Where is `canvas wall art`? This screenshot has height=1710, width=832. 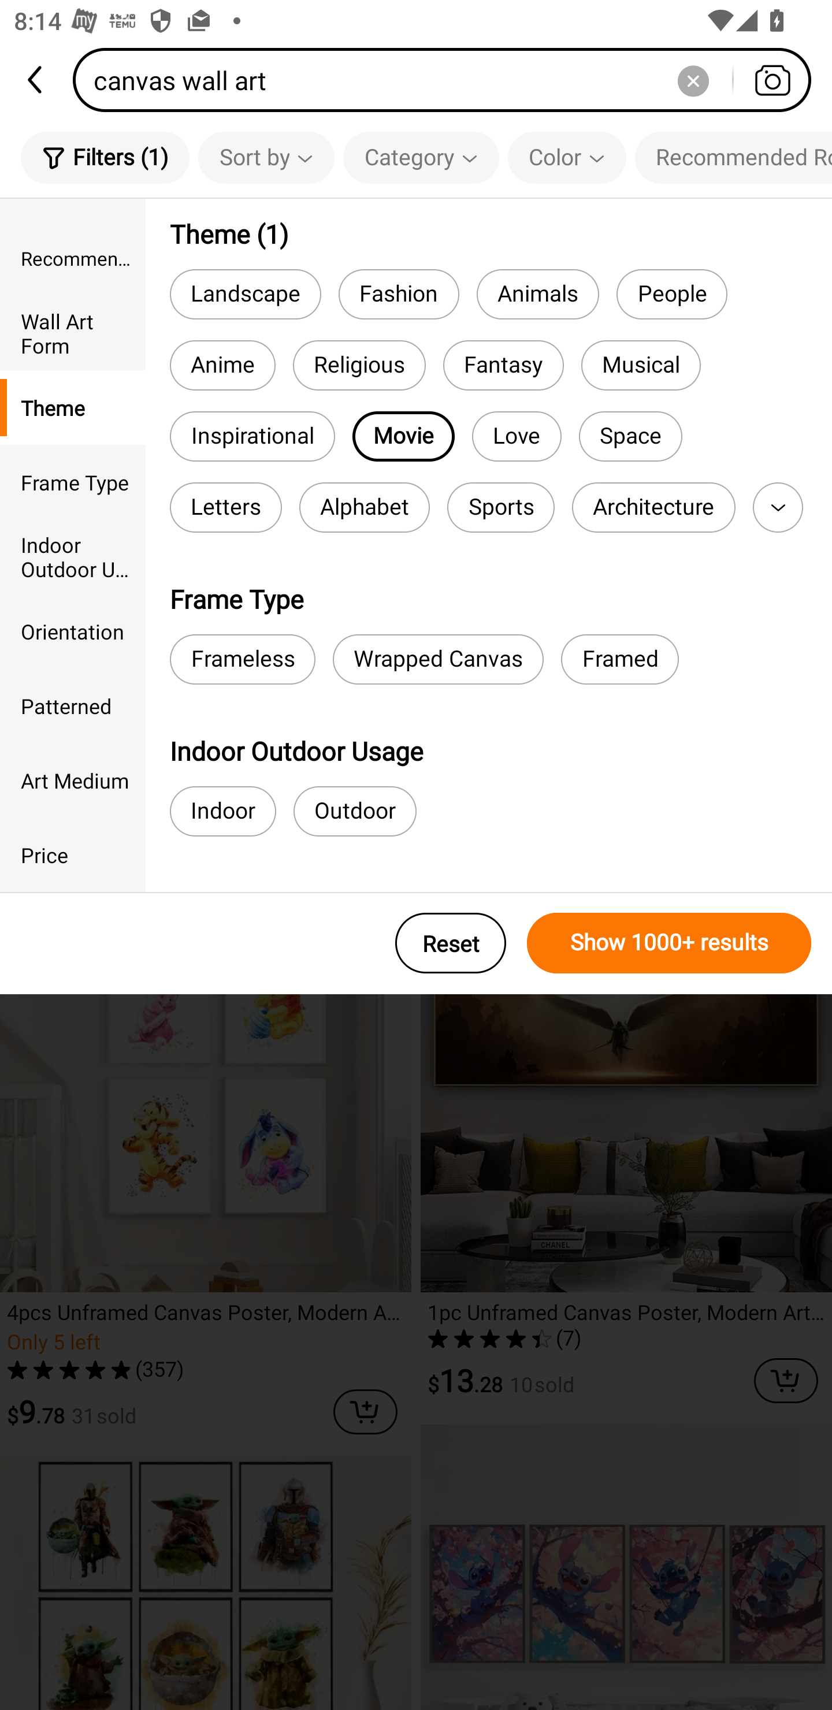 canvas wall art is located at coordinates (448, 80).